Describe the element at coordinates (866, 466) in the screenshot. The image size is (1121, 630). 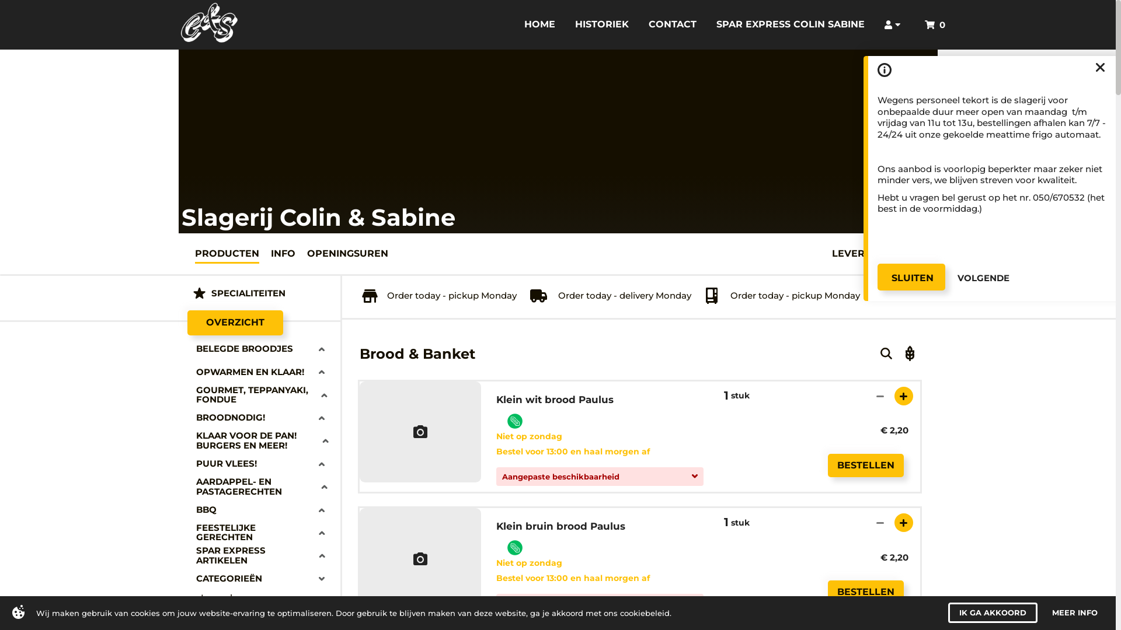
I see `BESTELLEN` at that location.